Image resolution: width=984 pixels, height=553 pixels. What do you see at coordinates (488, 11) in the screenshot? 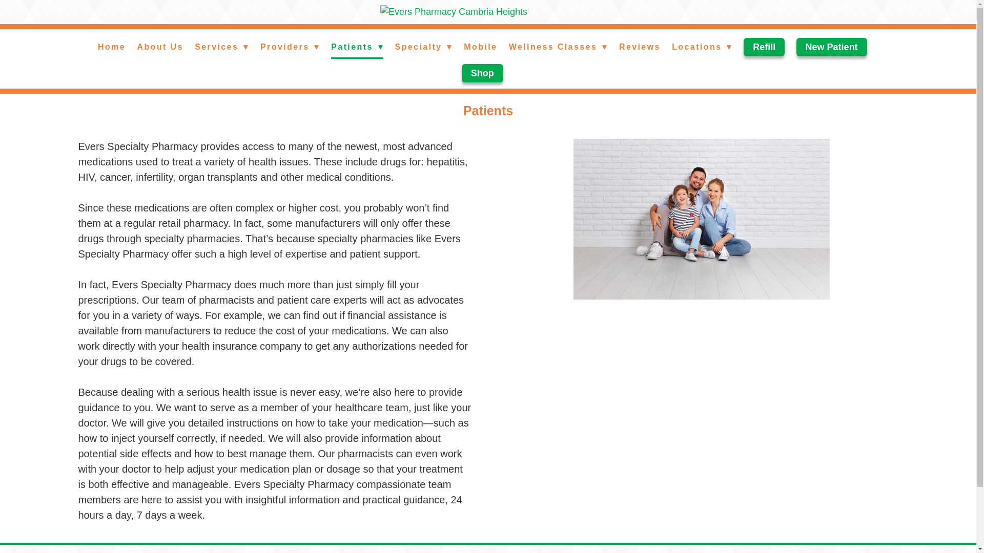
I see `Evers Pharmacy Cambria Heights` at bounding box center [488, 11].